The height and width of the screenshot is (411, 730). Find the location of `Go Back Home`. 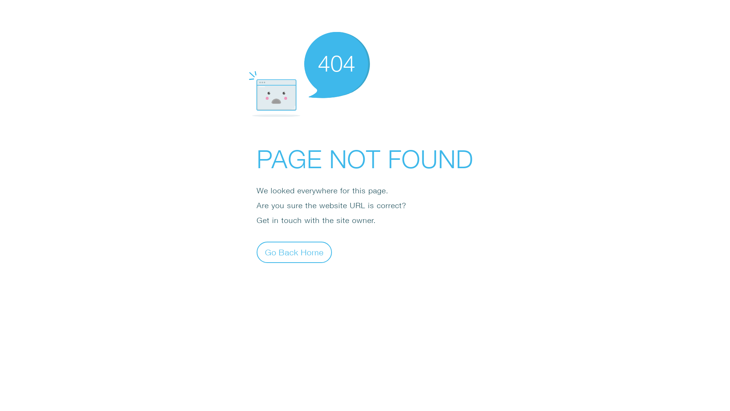

Go Back Home is located at coordinates (294, 252).